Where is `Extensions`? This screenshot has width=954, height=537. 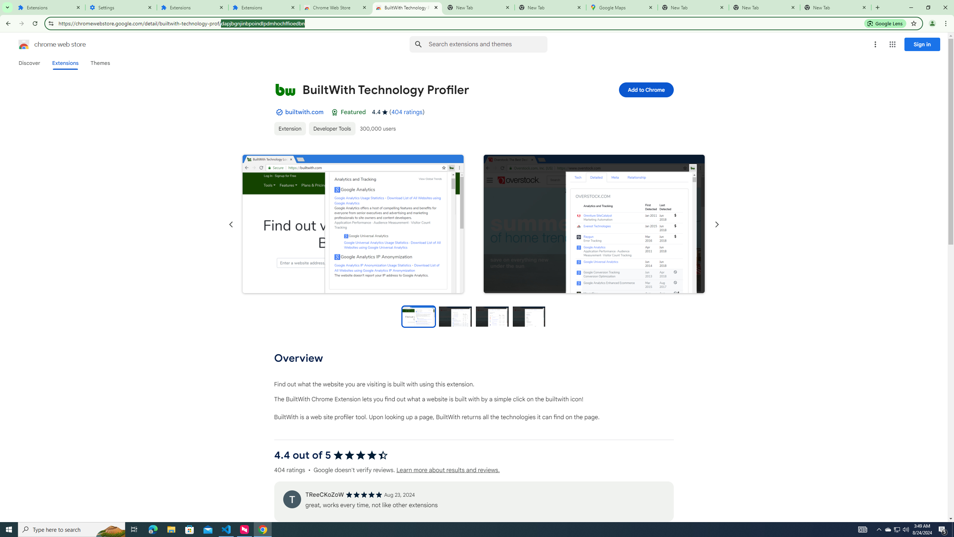
Extensions is located at coordinates (193, 7).